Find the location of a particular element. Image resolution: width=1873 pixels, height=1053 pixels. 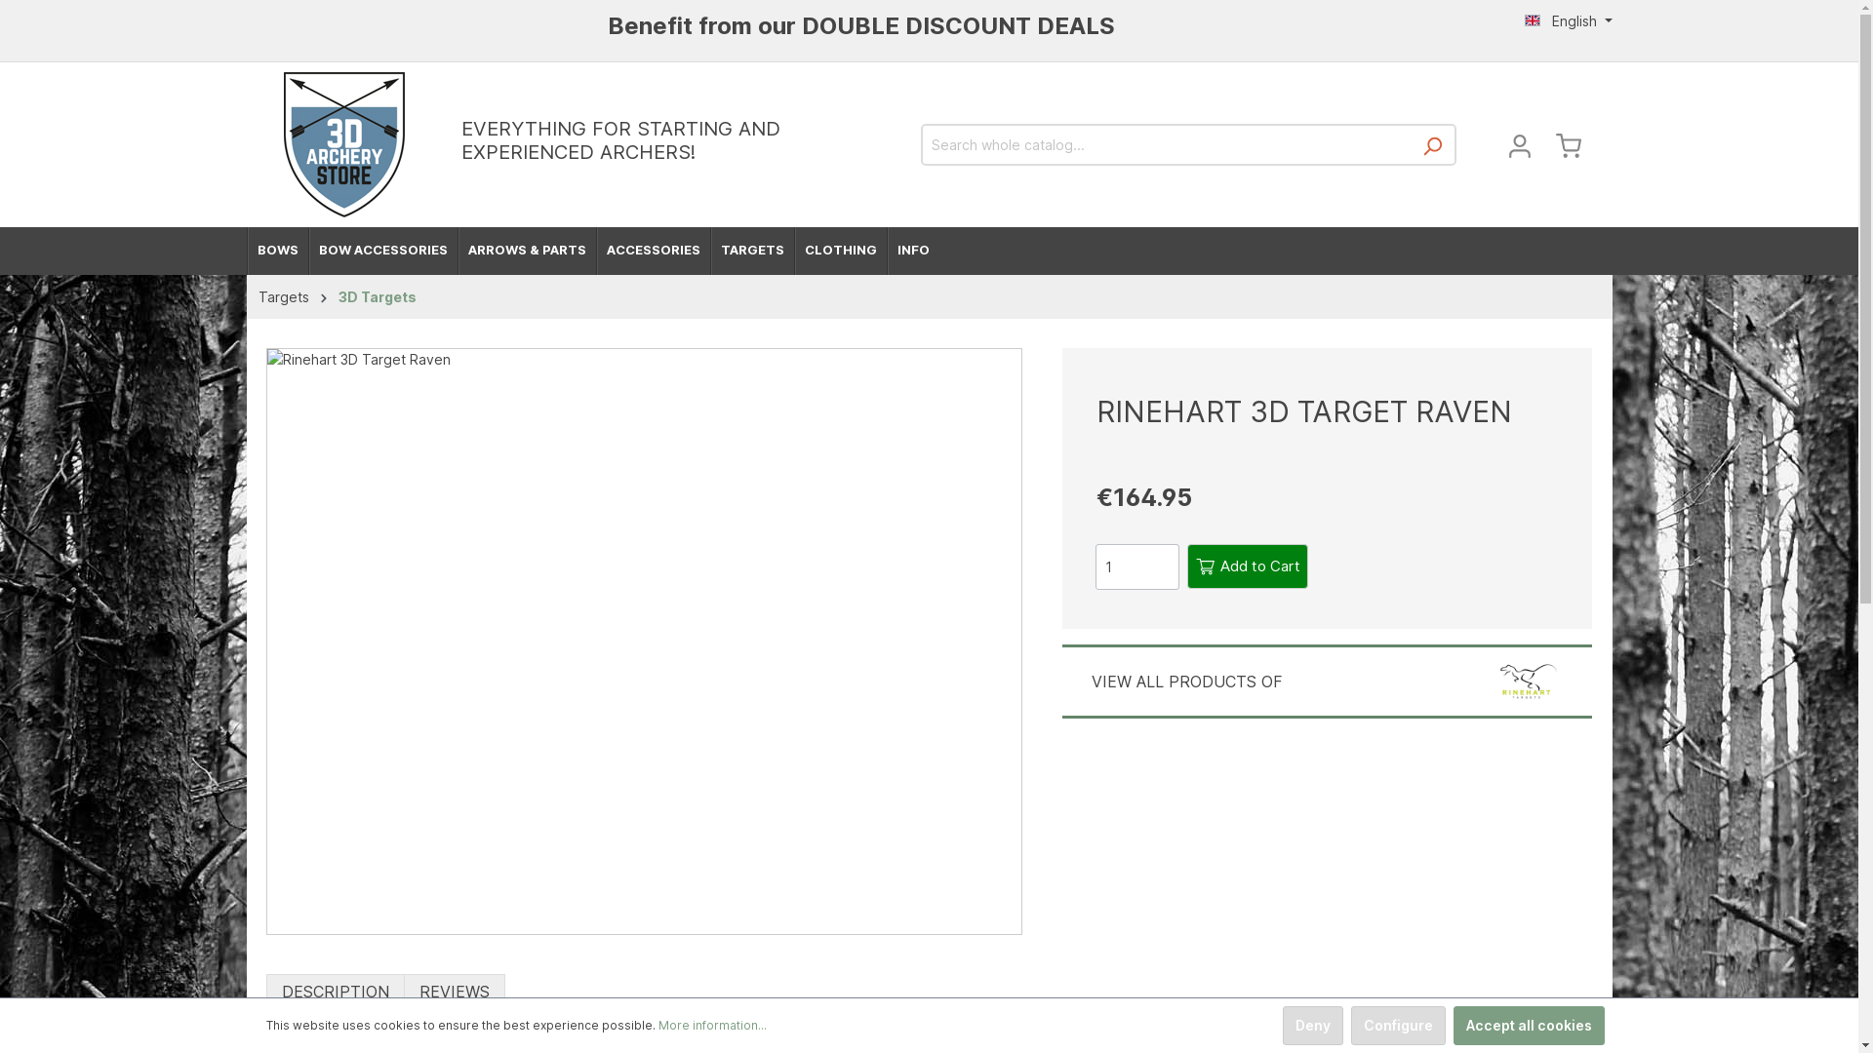

Deny is located at coordinates (1312, 1026).